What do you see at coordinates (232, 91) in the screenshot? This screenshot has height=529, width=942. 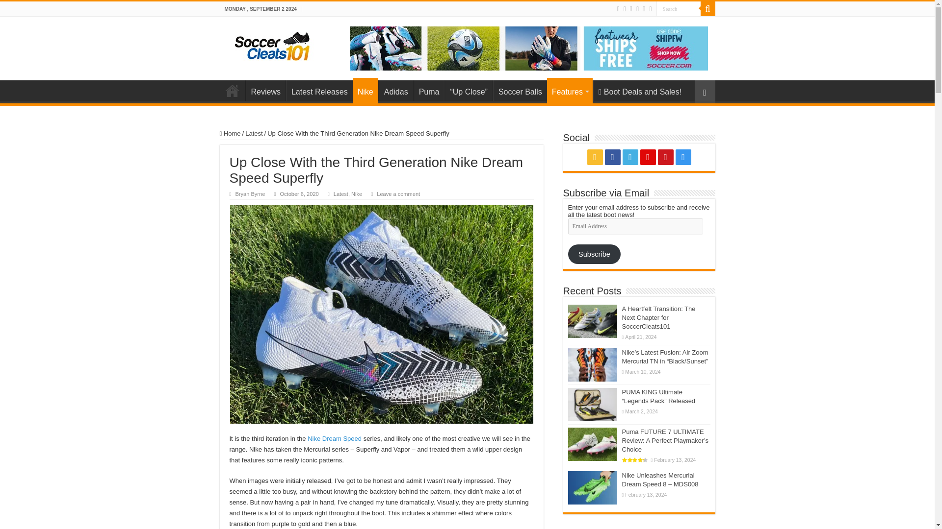 I see `Home` at bounding box center [232, 91].